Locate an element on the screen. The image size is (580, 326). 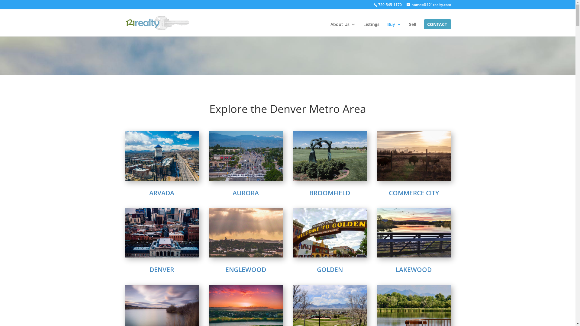
ENGLEWOOD is located at coordinates (246, 270).